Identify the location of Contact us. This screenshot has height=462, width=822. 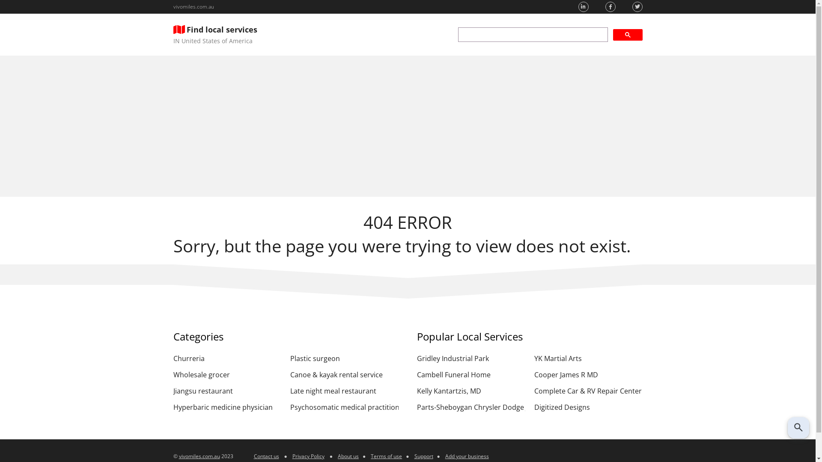
(266, 456).